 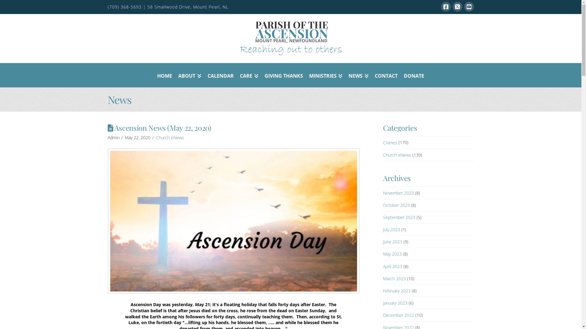 I want to click on CALENDAR, so click(x=221, y=75).